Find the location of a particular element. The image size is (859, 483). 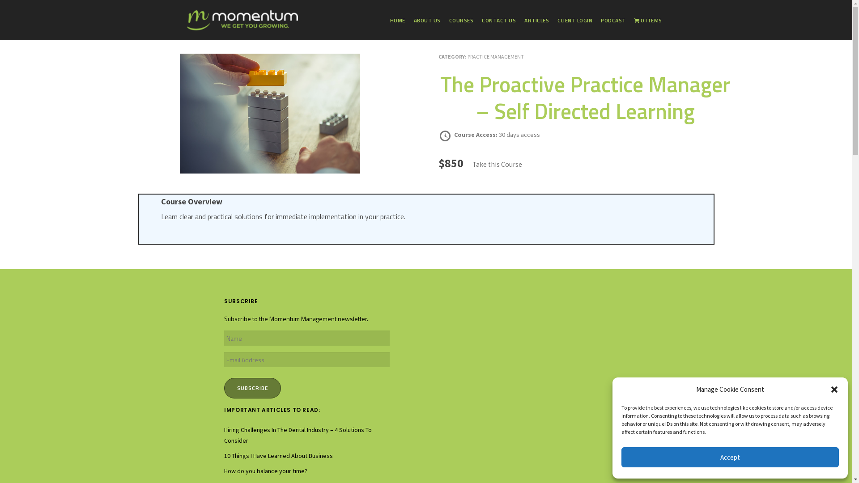

Confirmation is located at coordinates (38, 440).